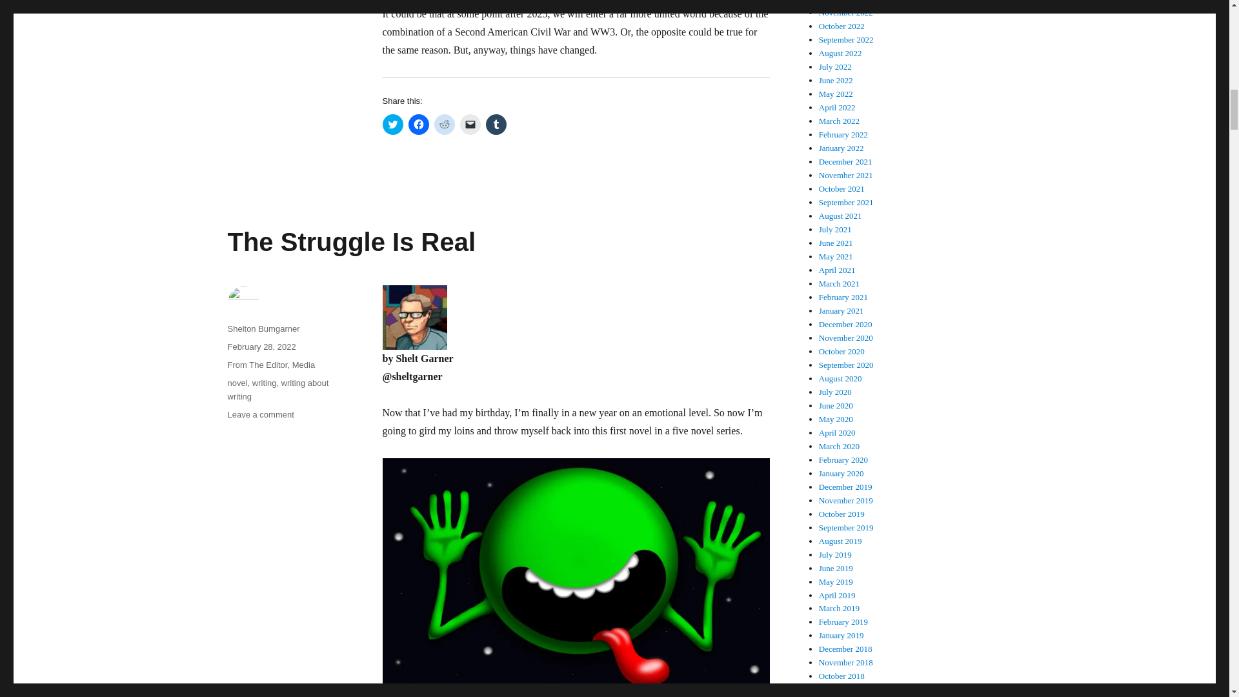  I want to click on Click to share on Reddit, so click(496, 125).